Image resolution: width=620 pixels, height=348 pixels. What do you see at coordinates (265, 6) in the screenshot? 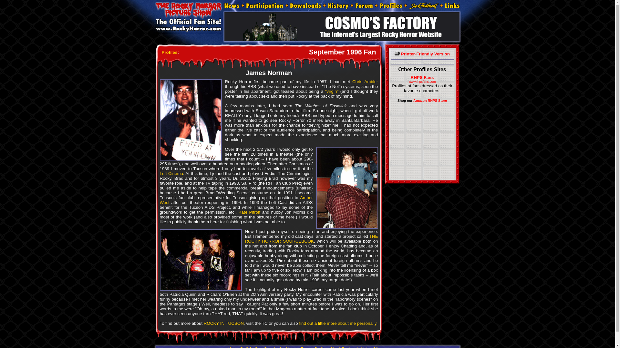
I see `Participation` at bounding box center [265, 6].